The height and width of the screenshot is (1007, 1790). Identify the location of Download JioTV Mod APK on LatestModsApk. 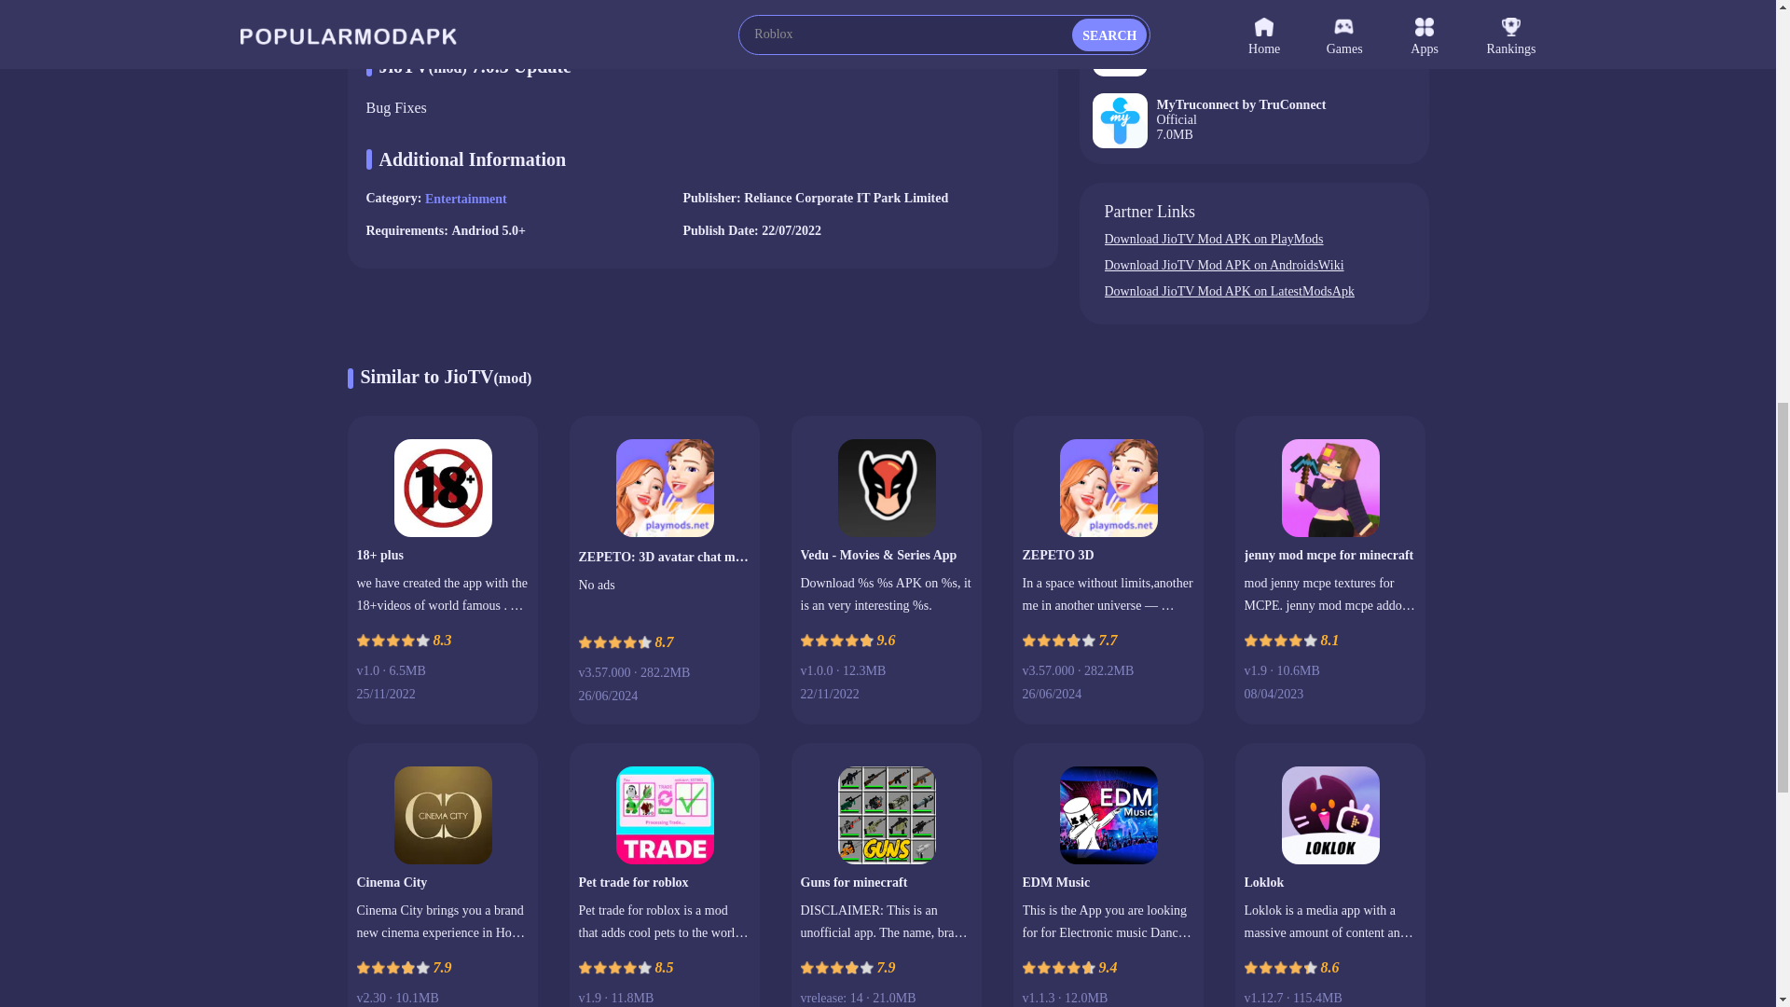
(1253, 129).